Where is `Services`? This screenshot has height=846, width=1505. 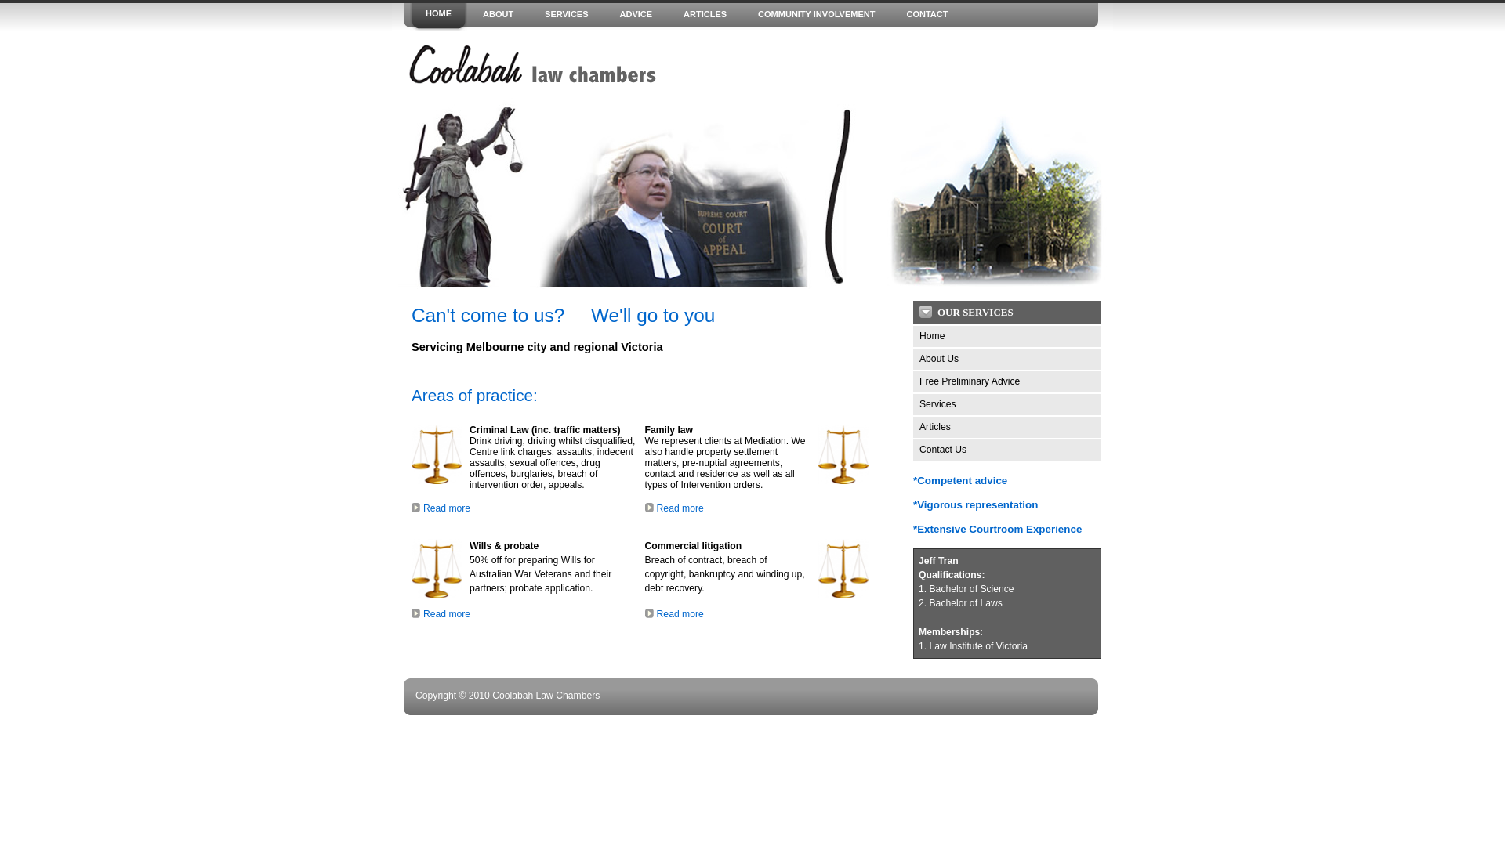
Services is located at coordinates (1007, 404).